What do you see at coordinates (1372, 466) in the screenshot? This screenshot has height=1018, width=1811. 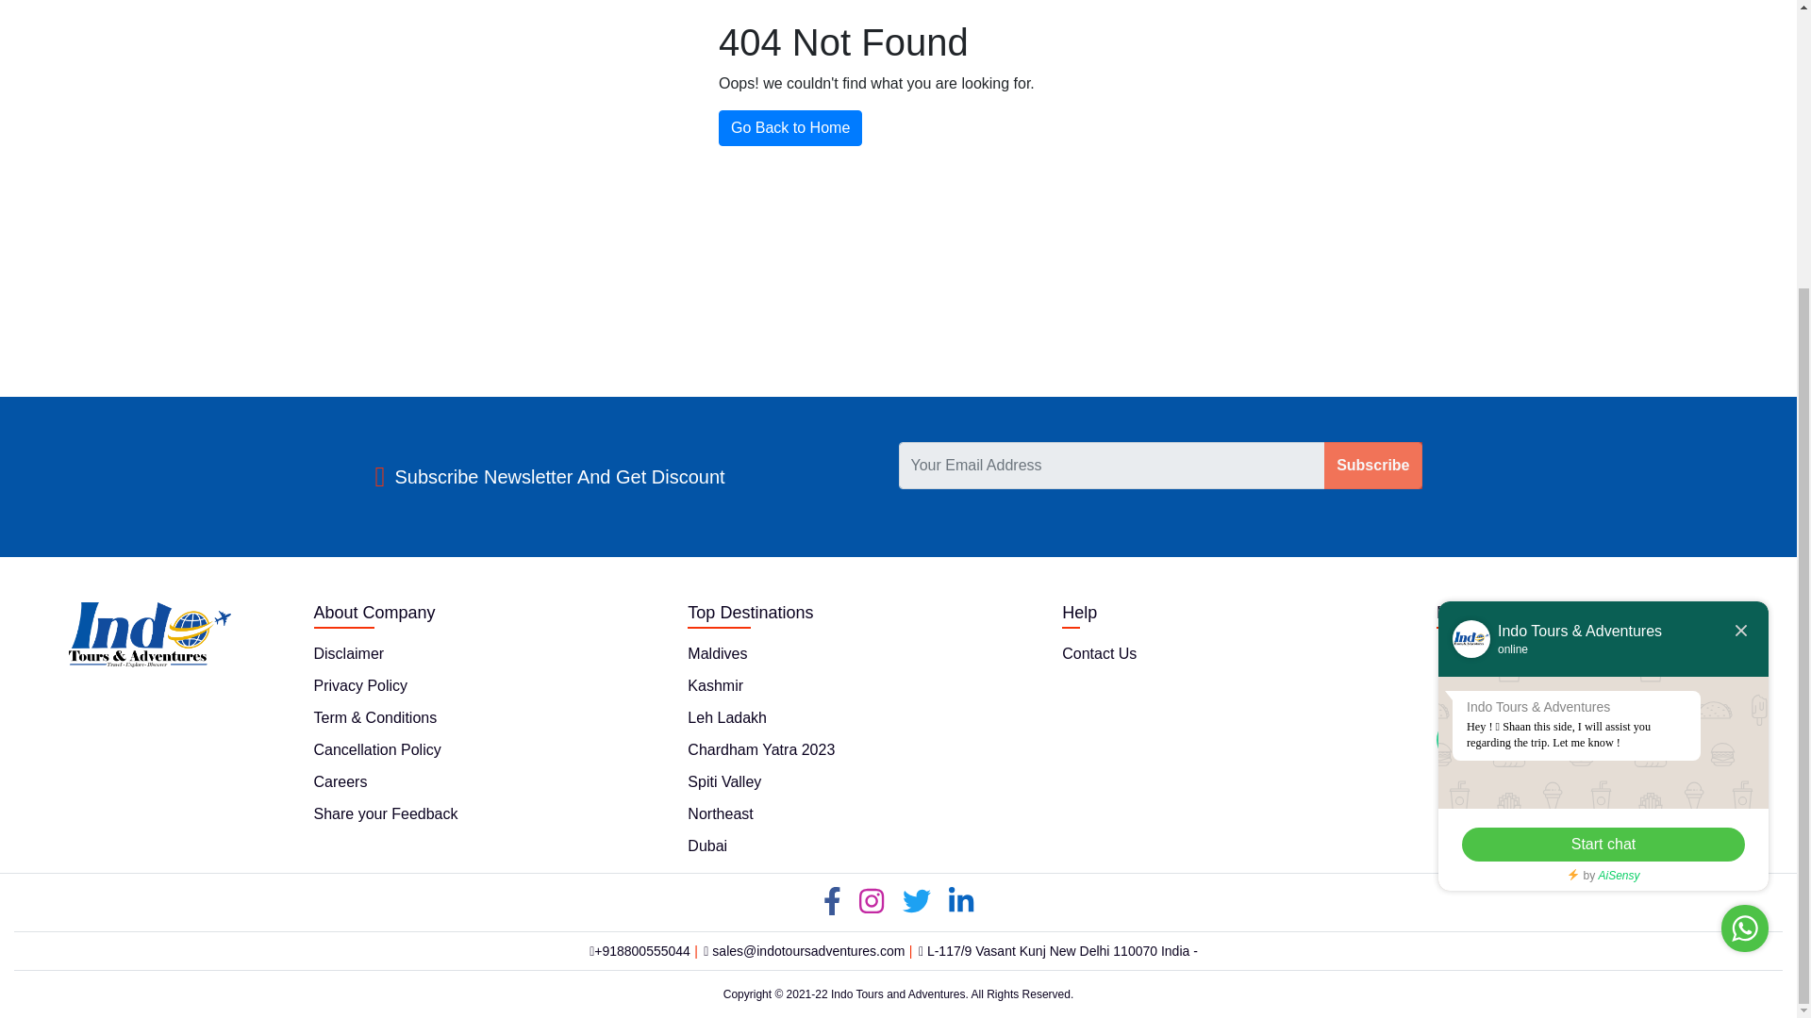 I see `Subscribe` at bounding box center [1372, 466].